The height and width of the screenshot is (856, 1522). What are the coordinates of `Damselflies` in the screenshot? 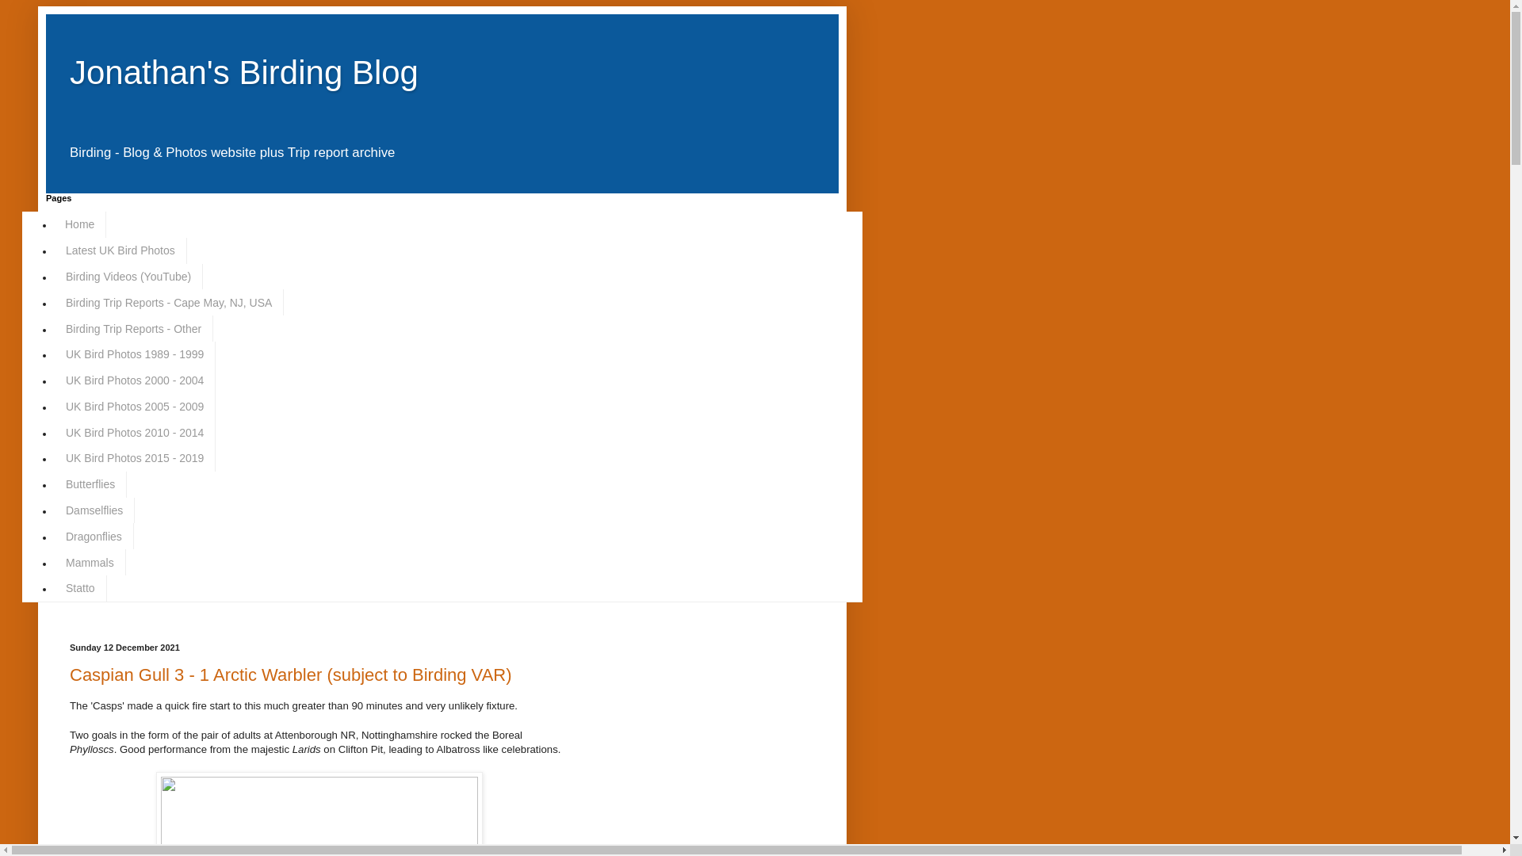 It's located at (94, 510).